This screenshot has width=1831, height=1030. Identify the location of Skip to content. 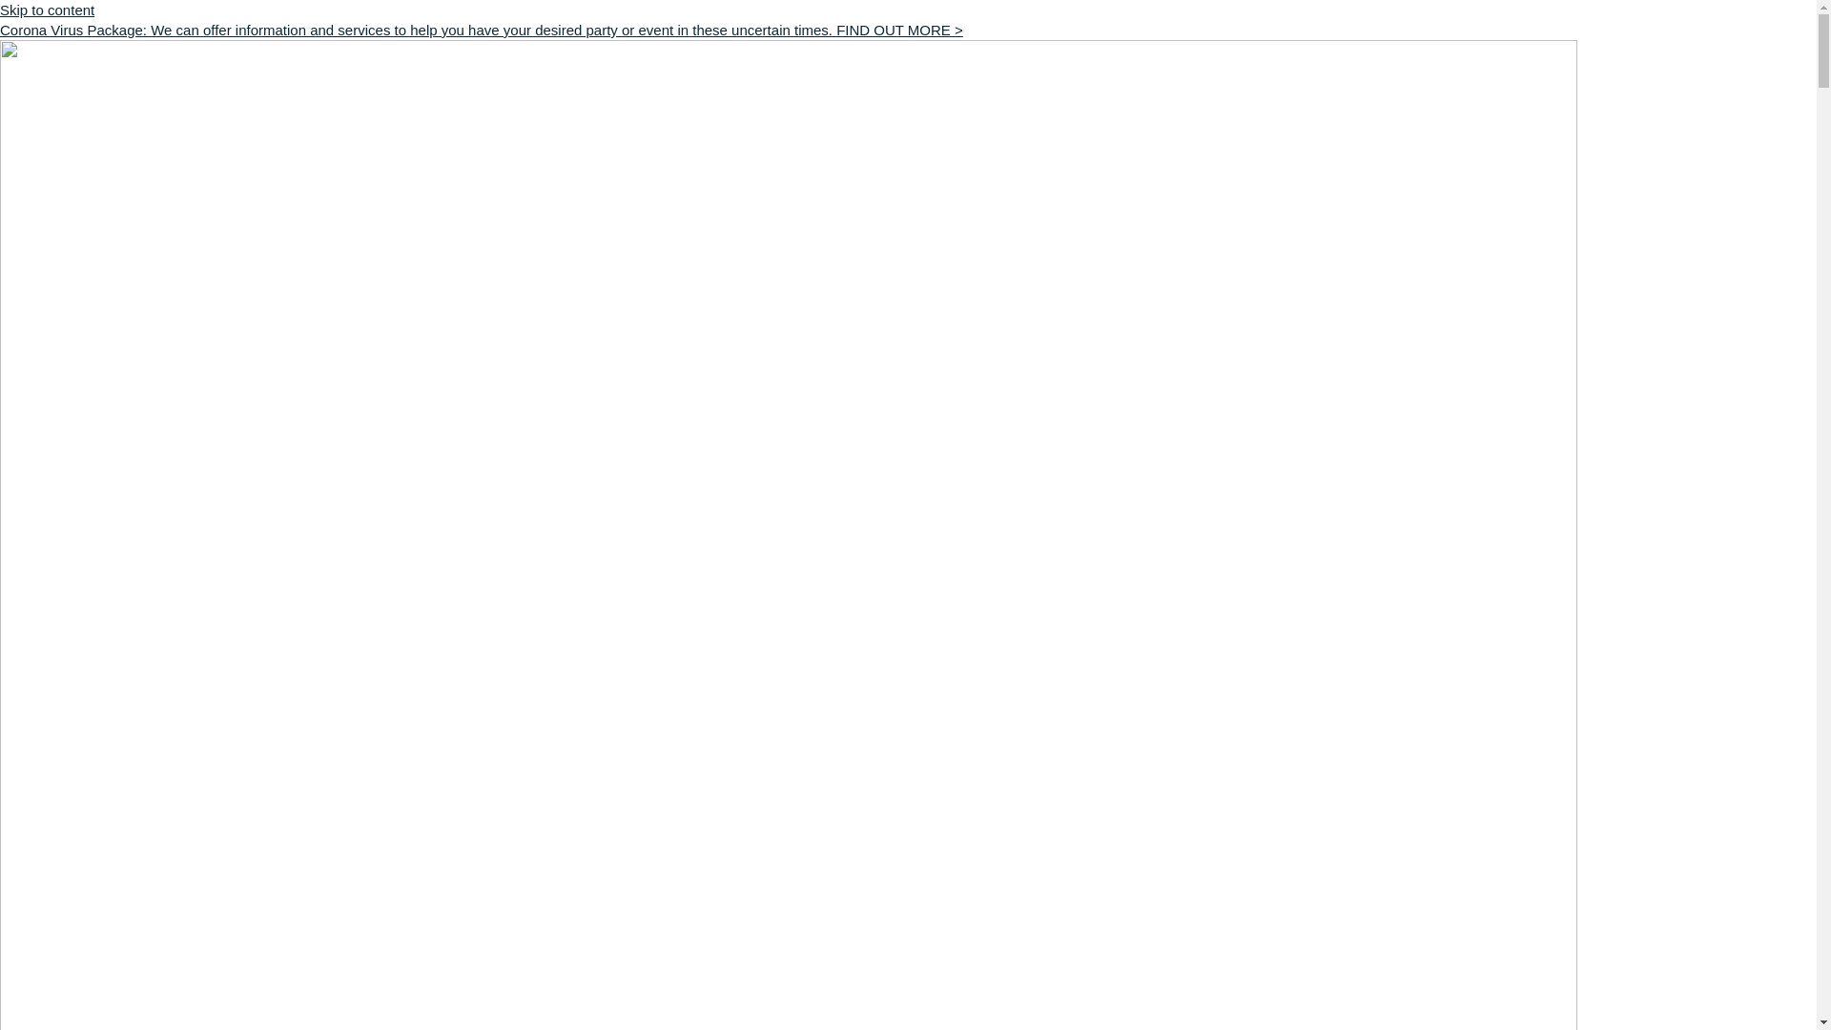
(48, 10).